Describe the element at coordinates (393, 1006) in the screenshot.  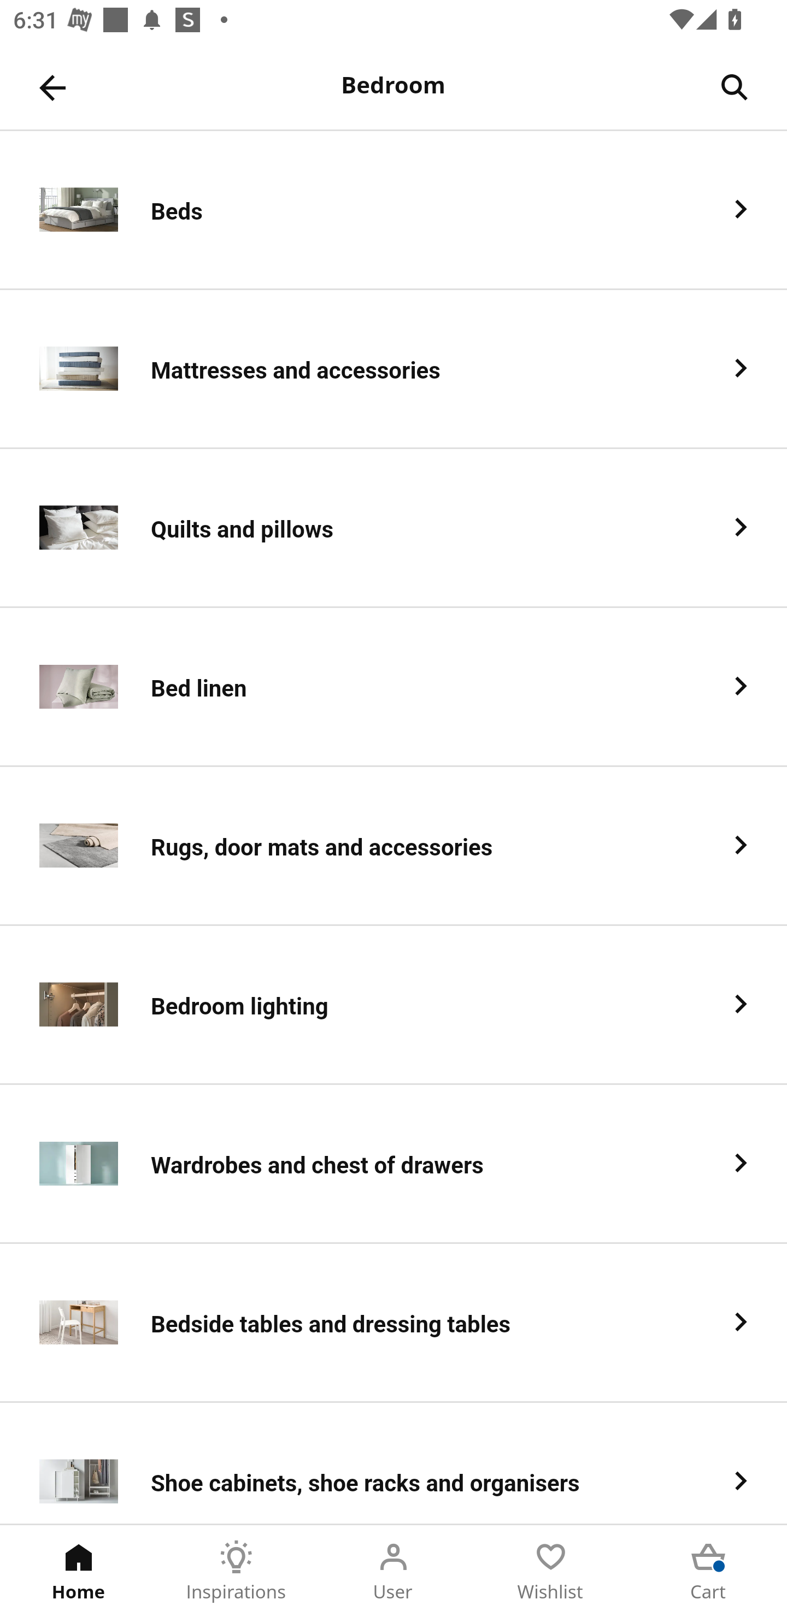
I see `Bedroom lighting` at that location.